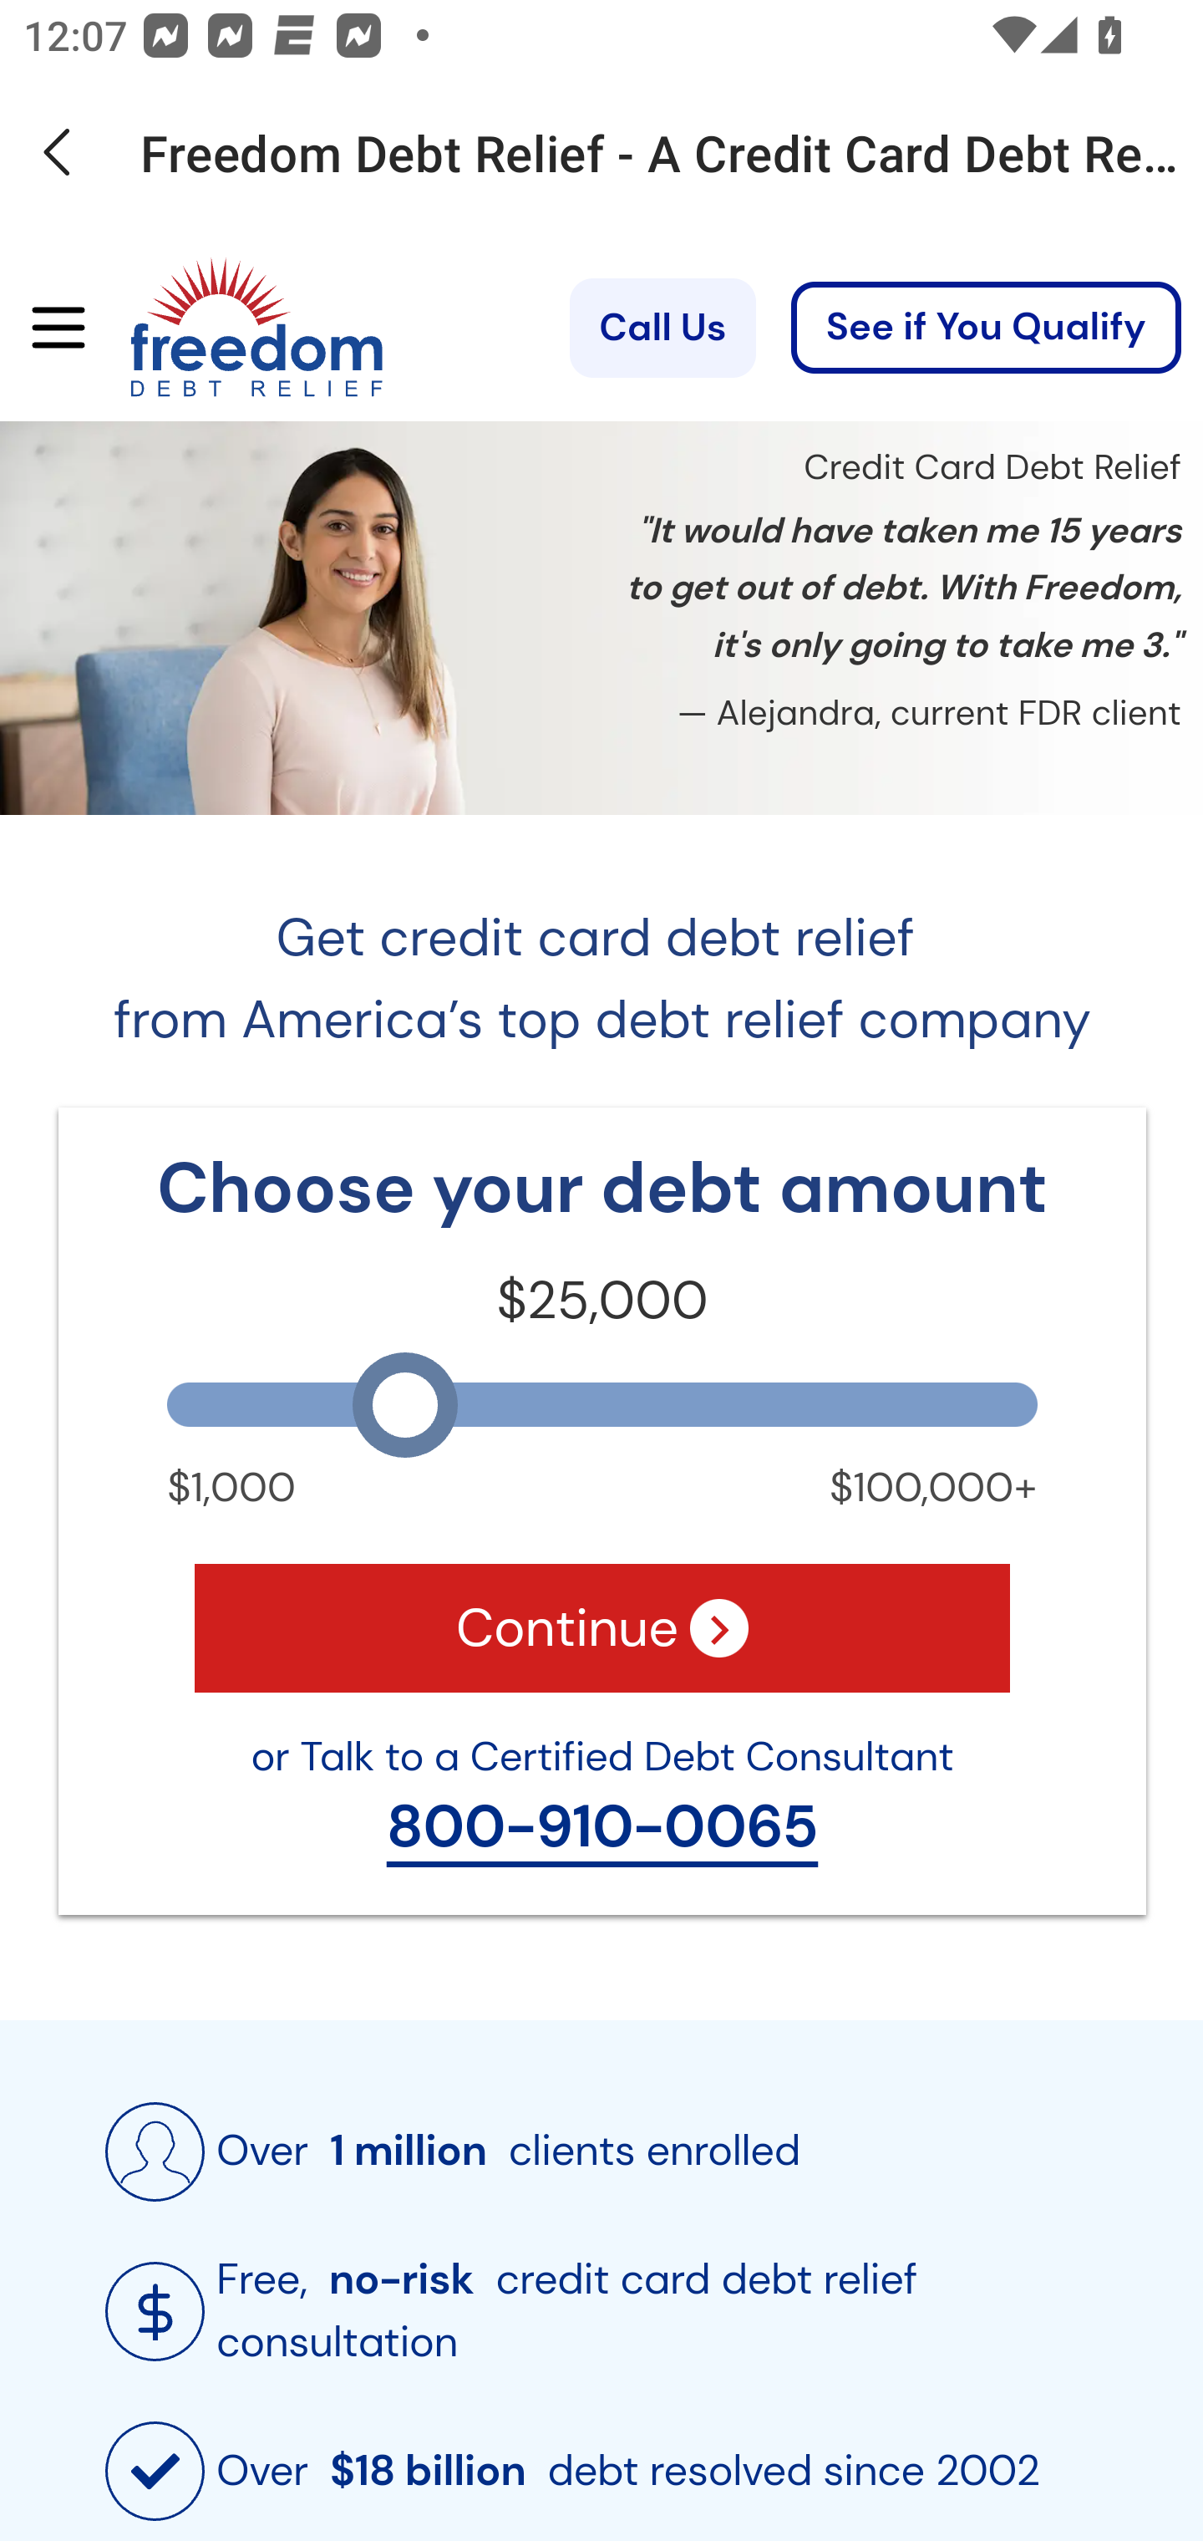  What do you see at coordinates (211, 329) in the screenshot?
I see `Freedom Debt Relief` at bounding box center [211, 329].